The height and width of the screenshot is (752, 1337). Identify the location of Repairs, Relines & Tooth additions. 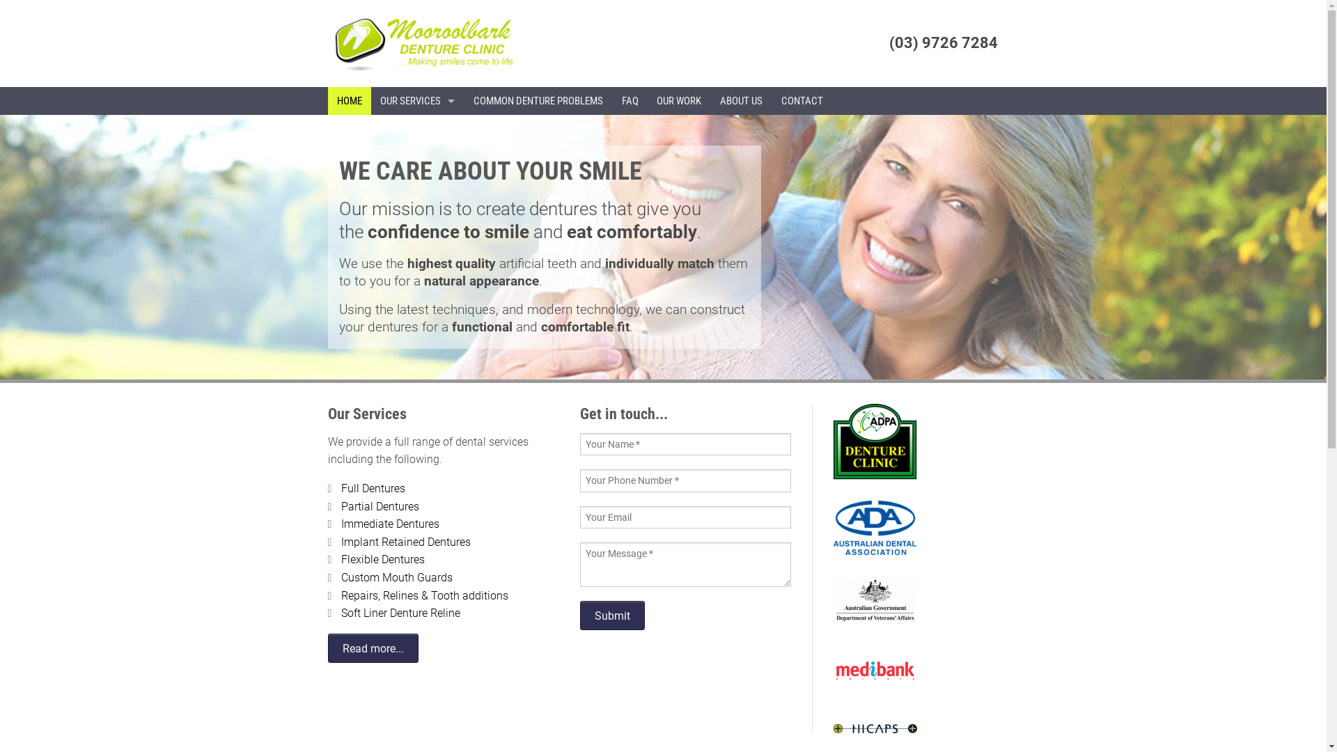
(425, 596).